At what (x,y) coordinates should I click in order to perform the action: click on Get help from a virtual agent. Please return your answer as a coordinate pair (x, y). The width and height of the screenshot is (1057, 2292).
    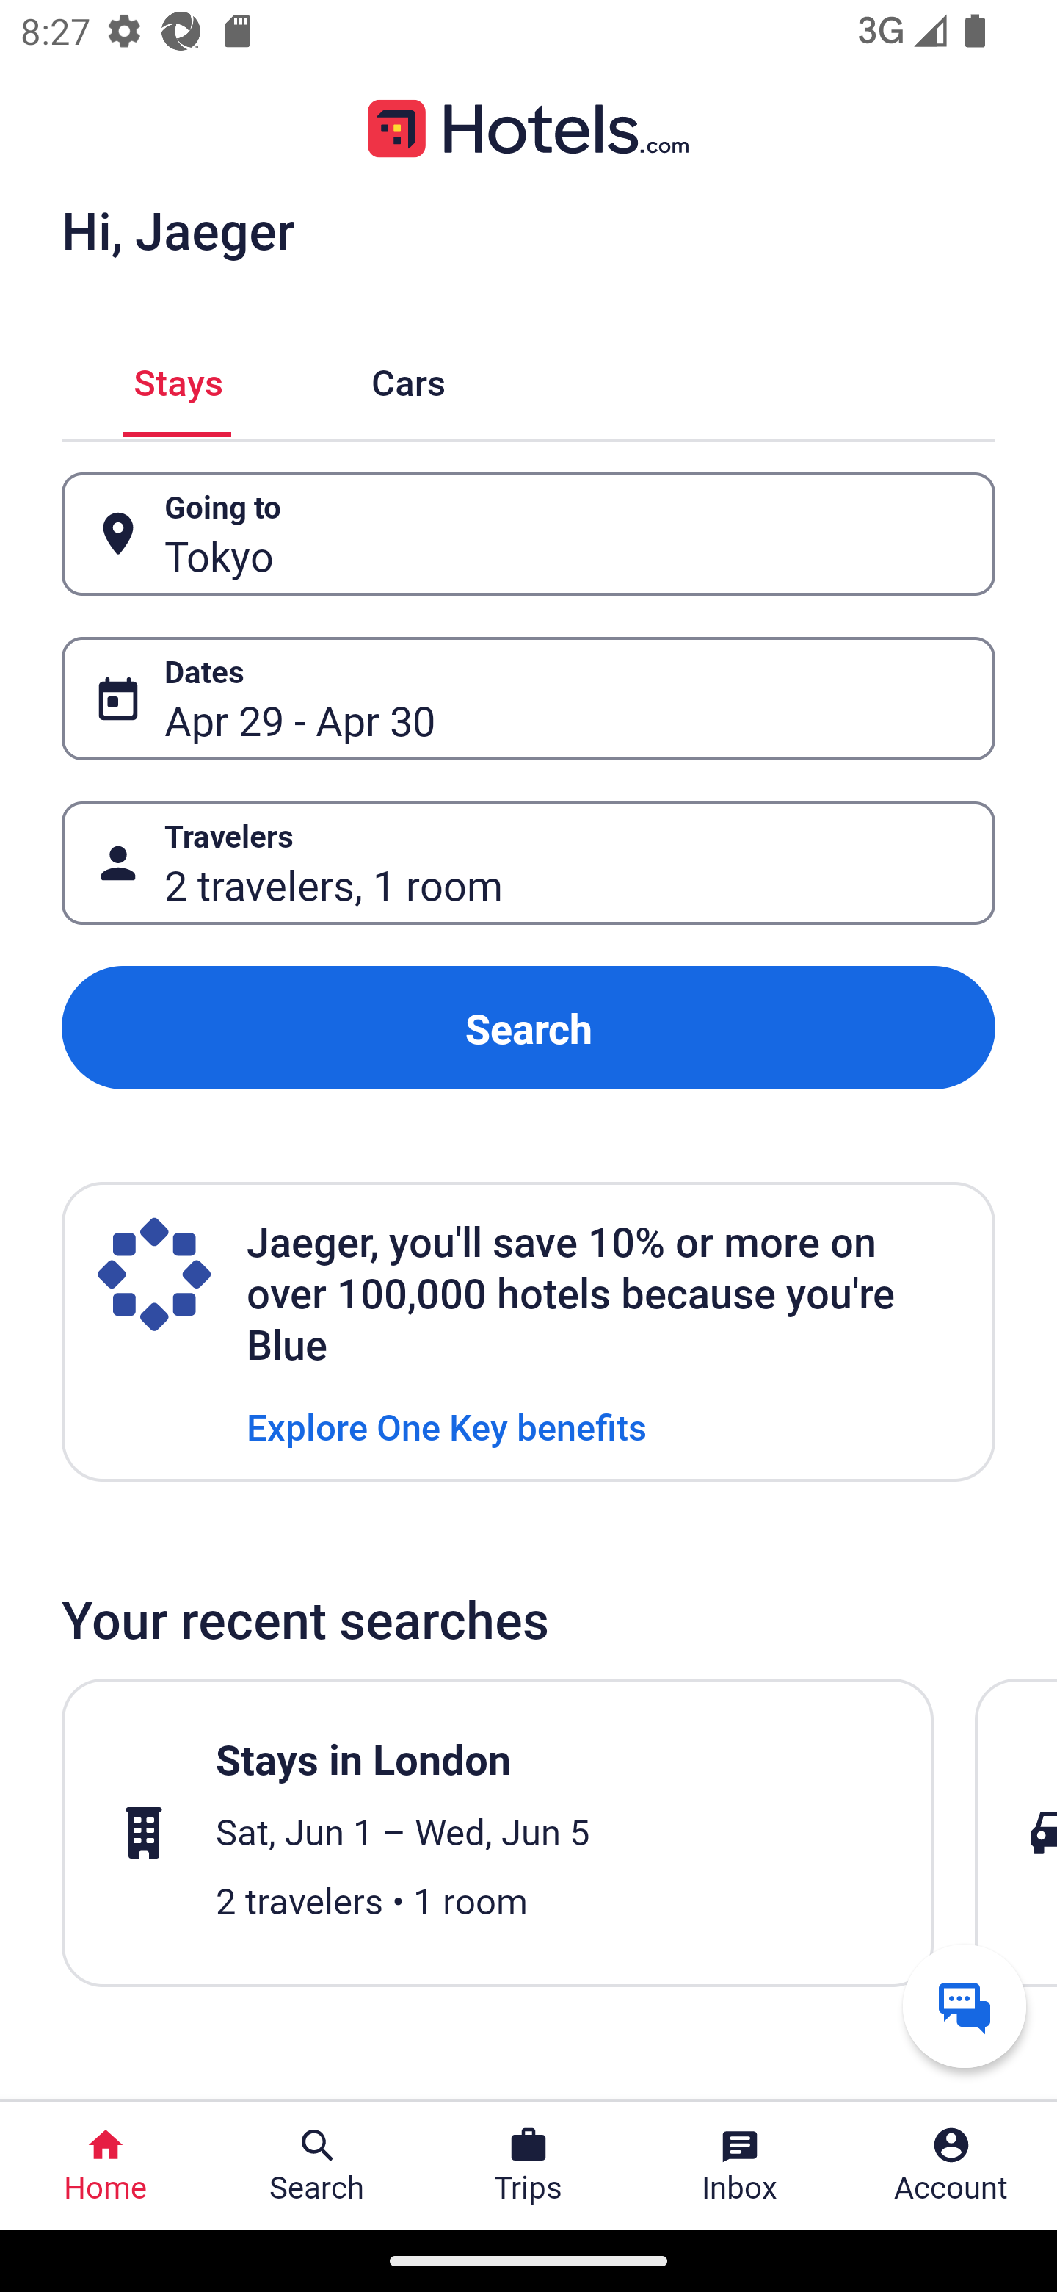
    Looking at the image, I should click on (965, 2006).